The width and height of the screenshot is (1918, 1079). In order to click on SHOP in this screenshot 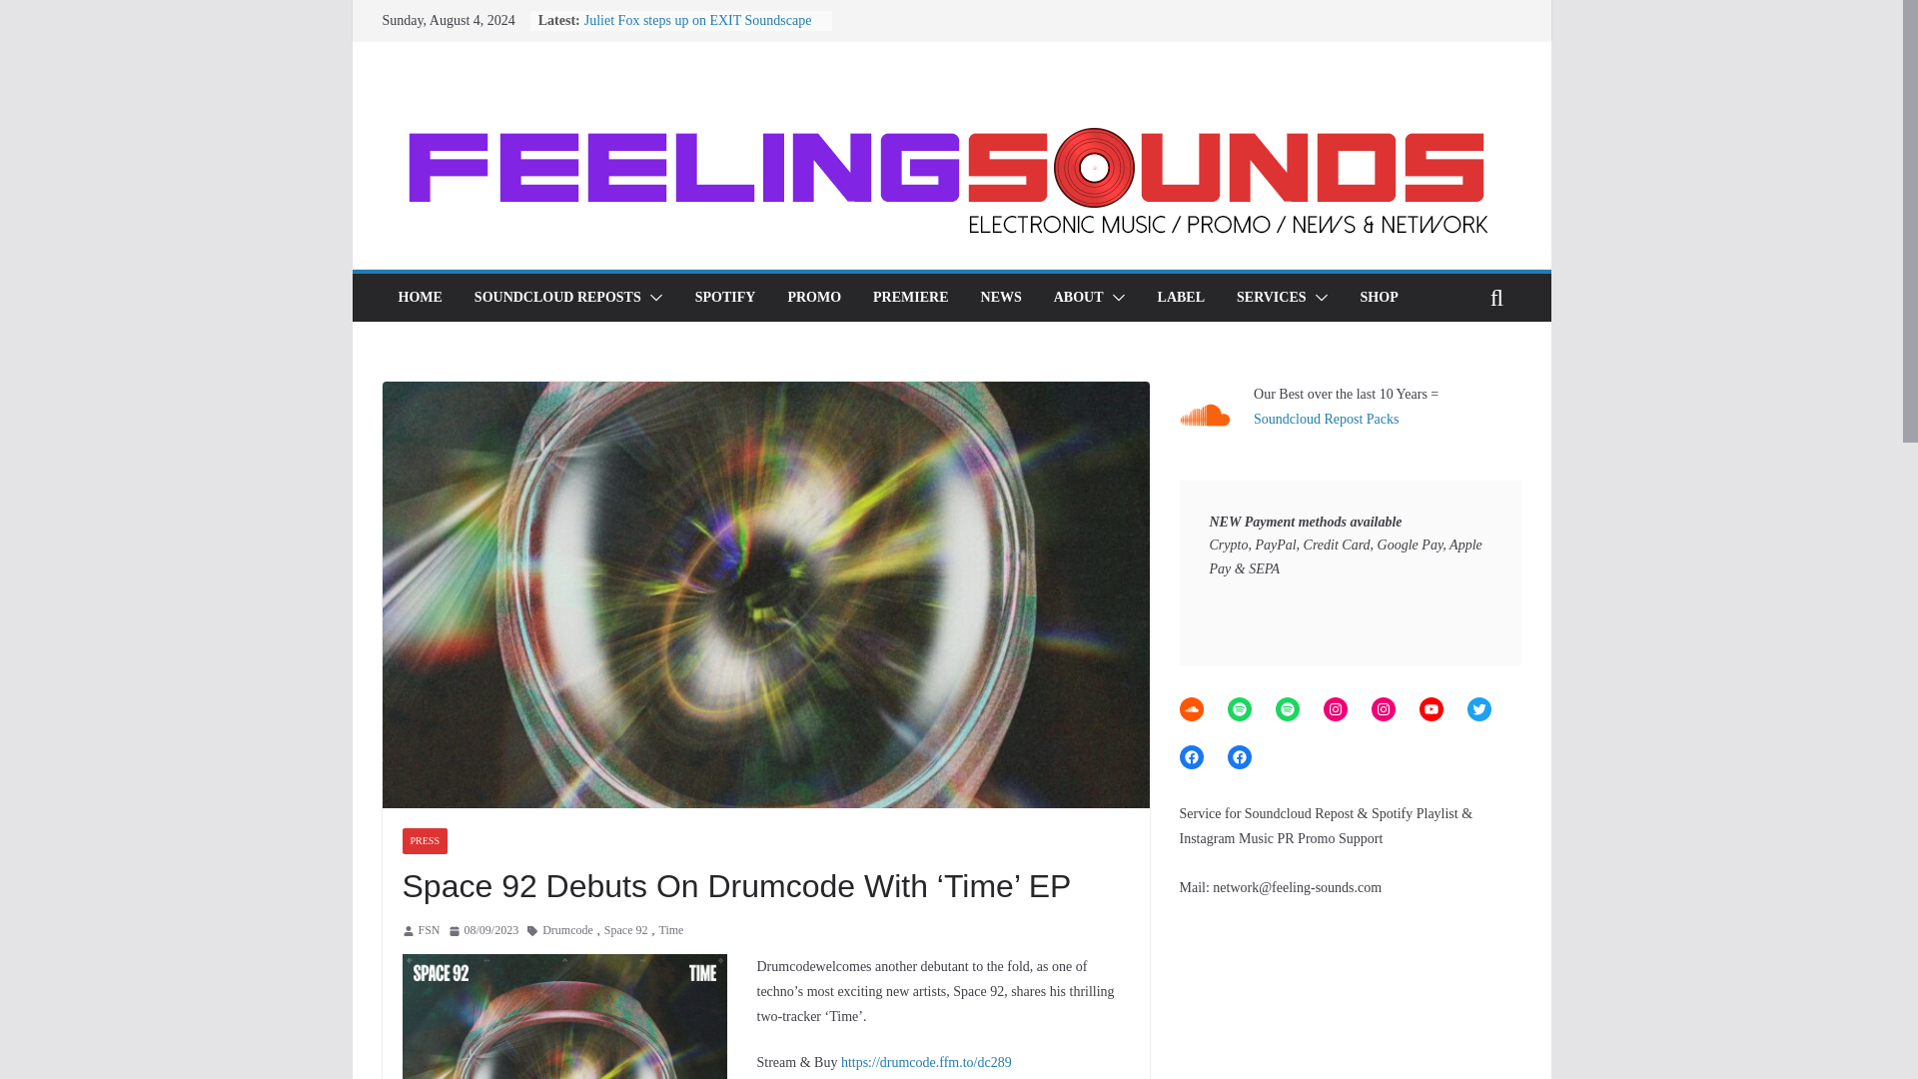, I will do `click(1379, 298)`.